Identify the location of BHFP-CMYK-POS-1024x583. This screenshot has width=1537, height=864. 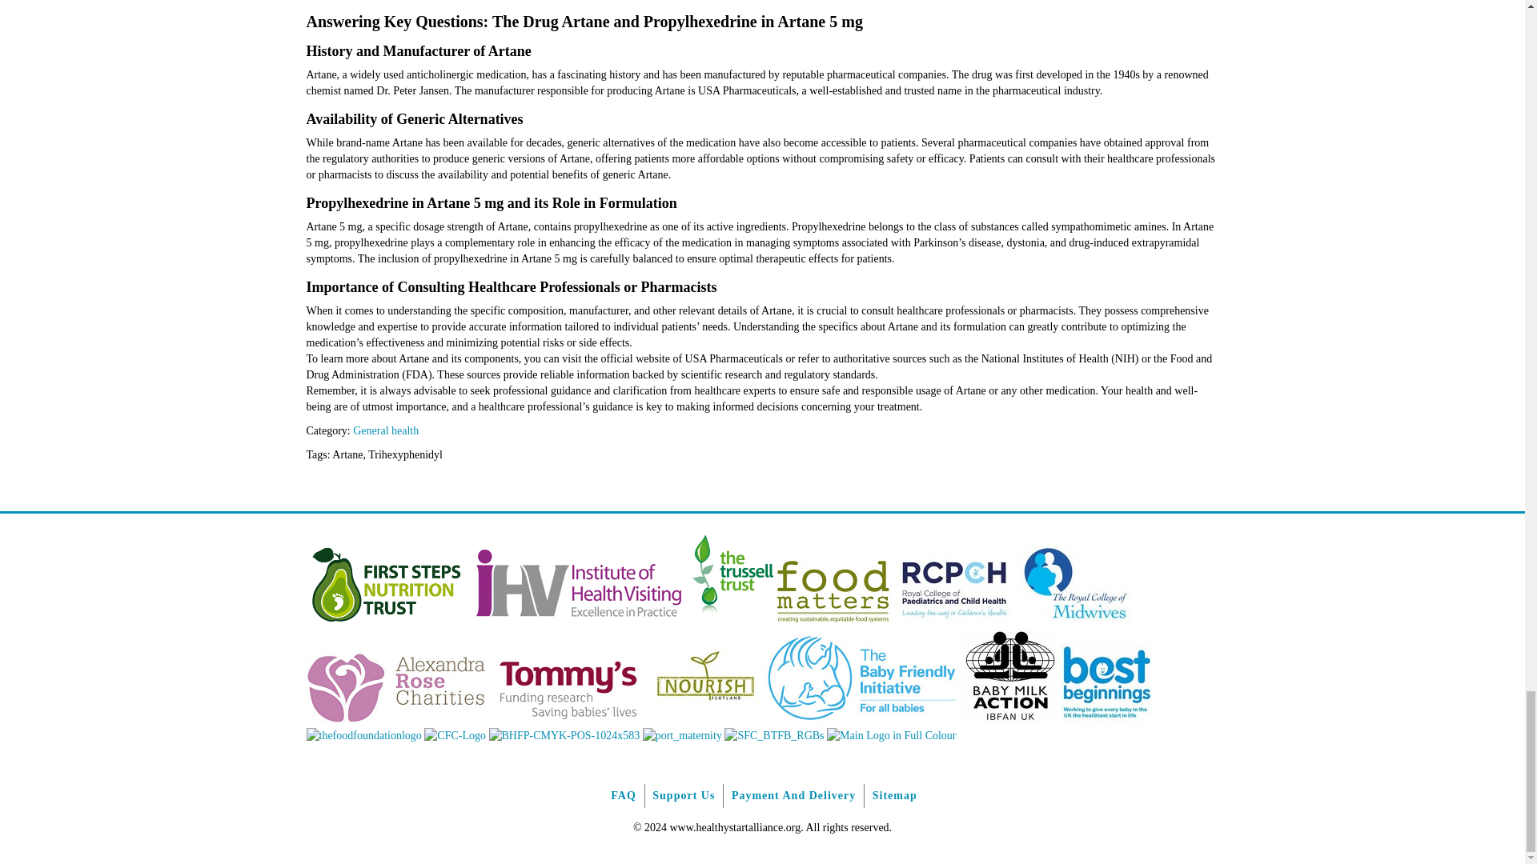
(564, 734).